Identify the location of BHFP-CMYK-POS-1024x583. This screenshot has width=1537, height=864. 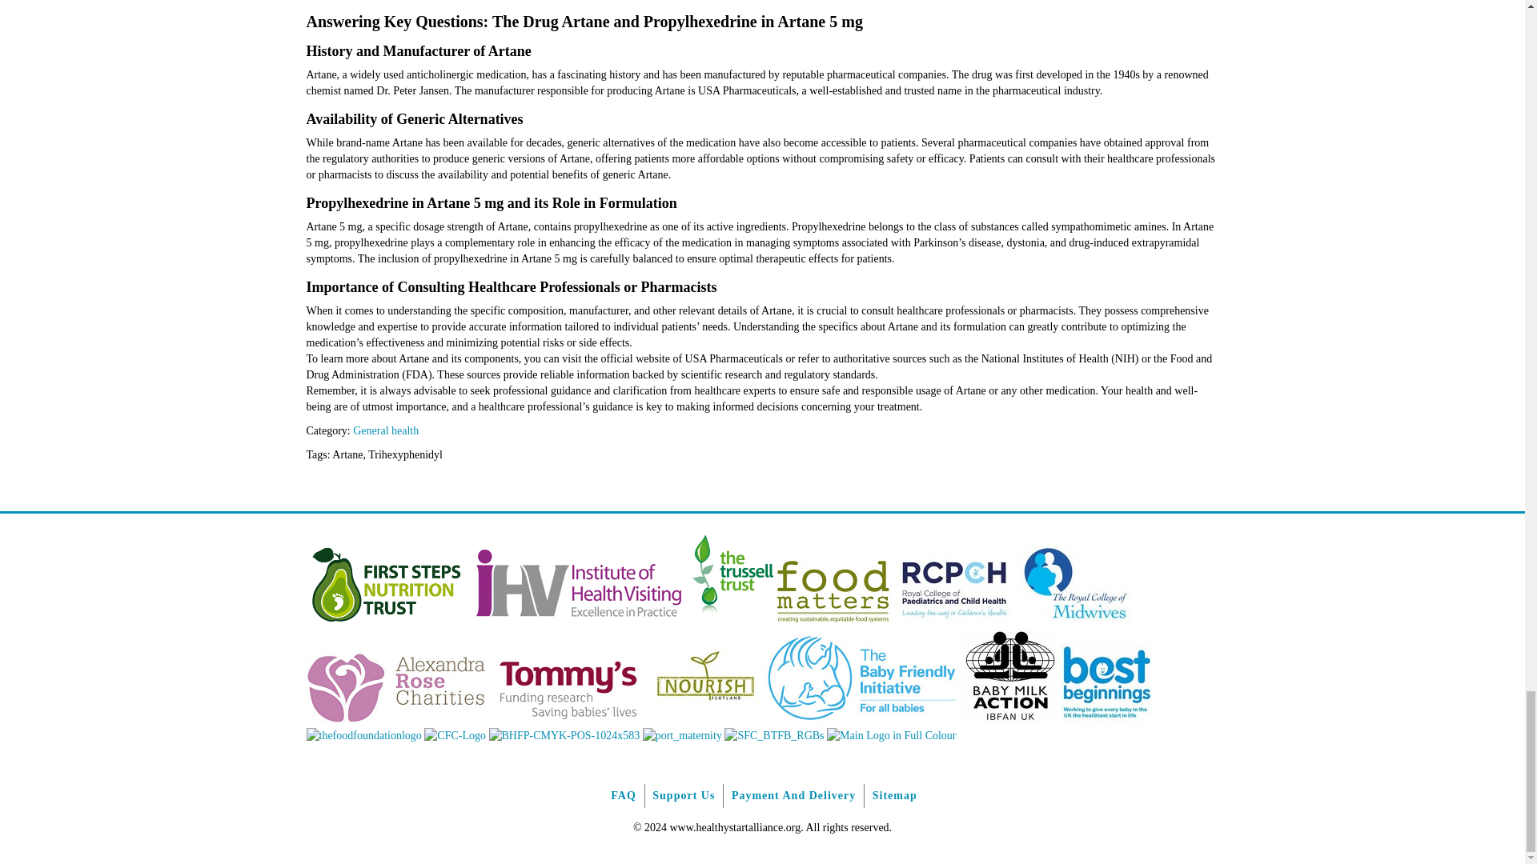
(564, 734).